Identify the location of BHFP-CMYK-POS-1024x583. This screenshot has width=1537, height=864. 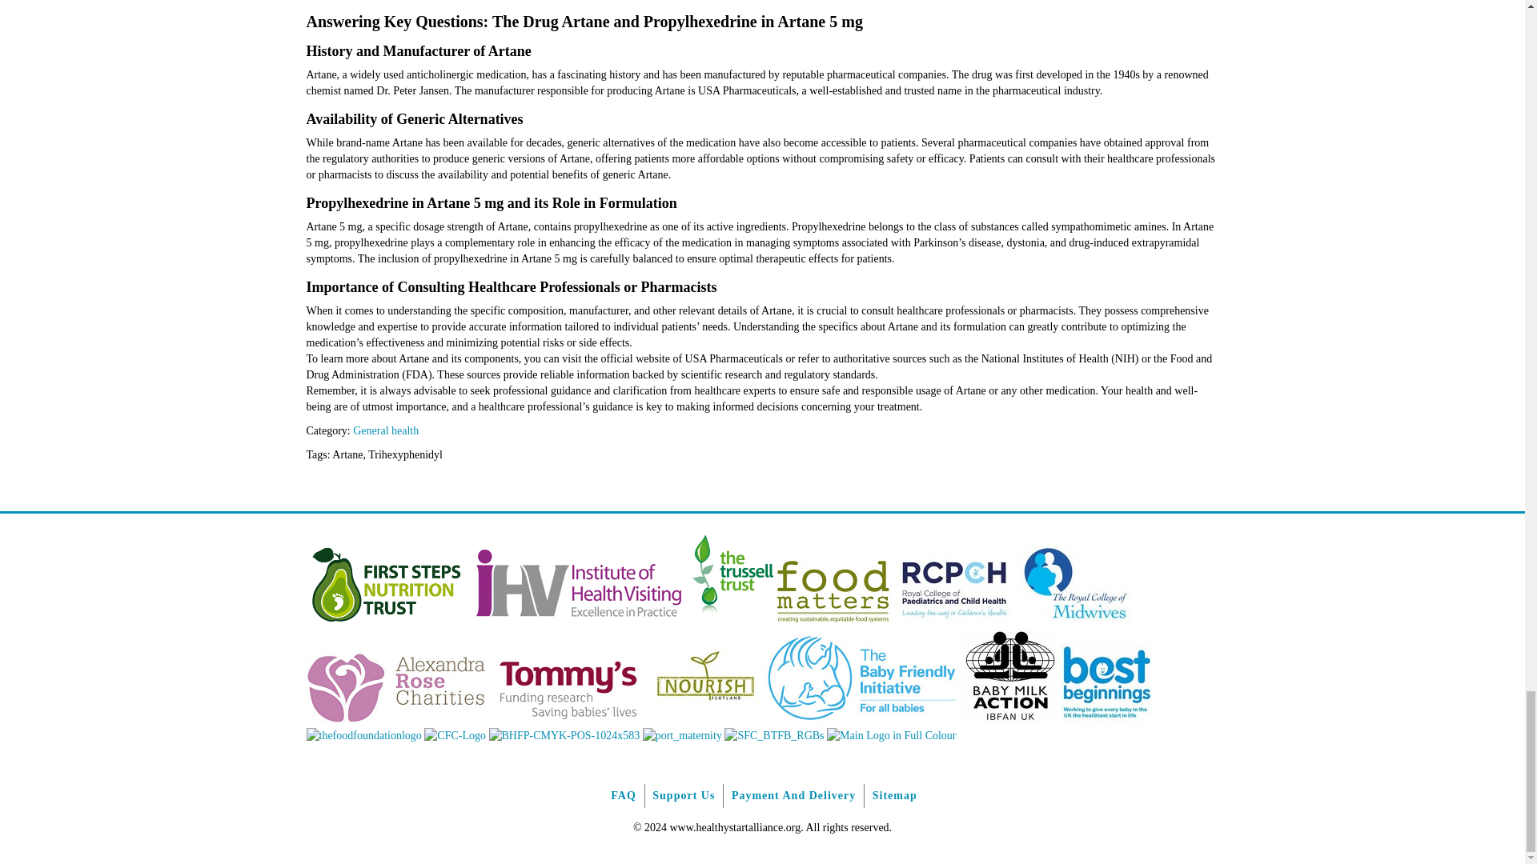
(564, 734).